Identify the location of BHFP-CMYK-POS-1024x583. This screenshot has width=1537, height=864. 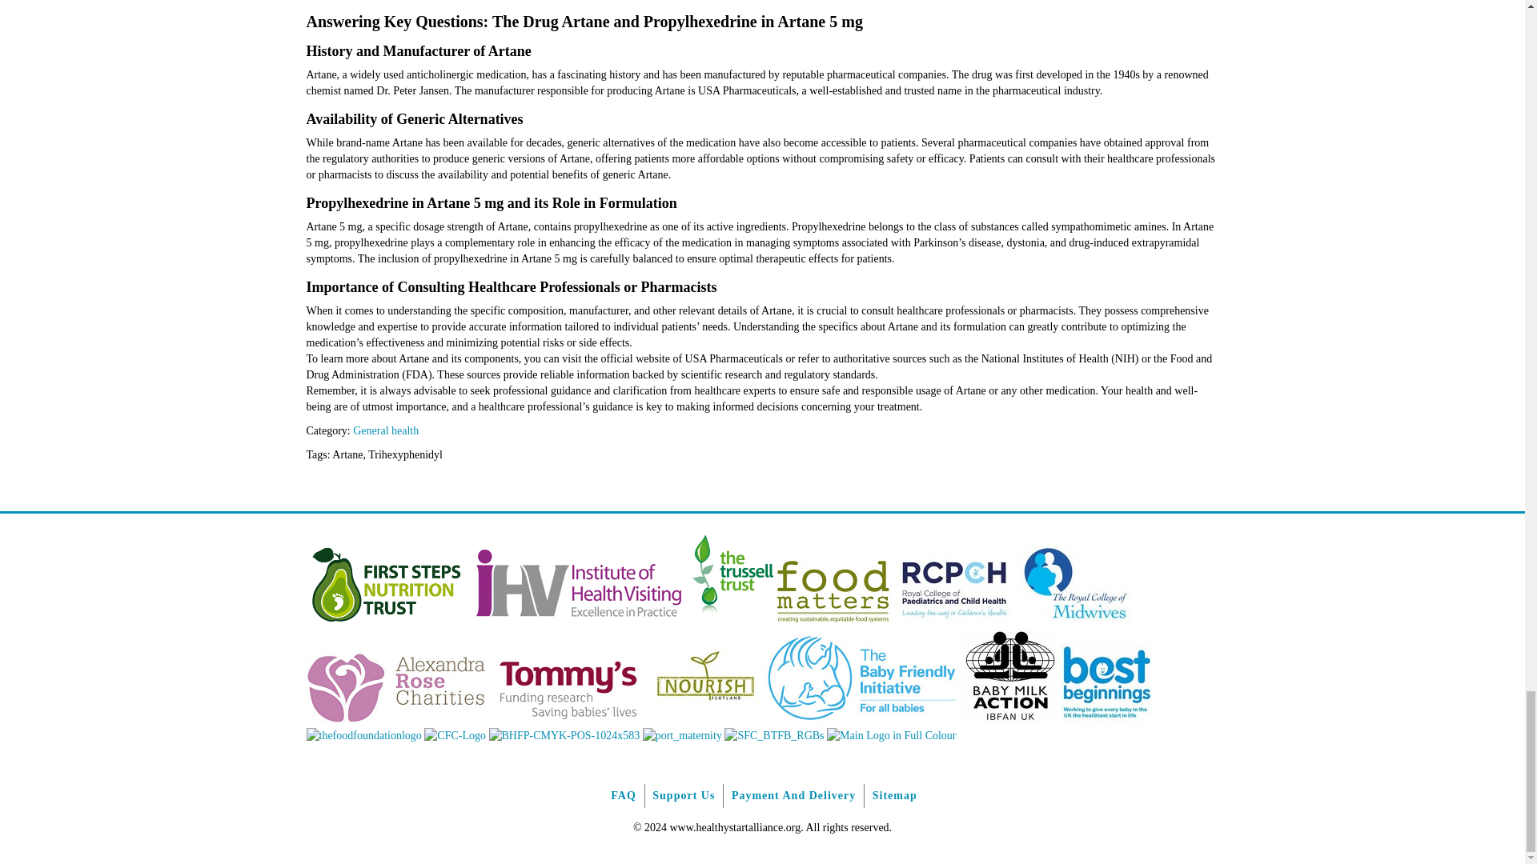
(564, 734).